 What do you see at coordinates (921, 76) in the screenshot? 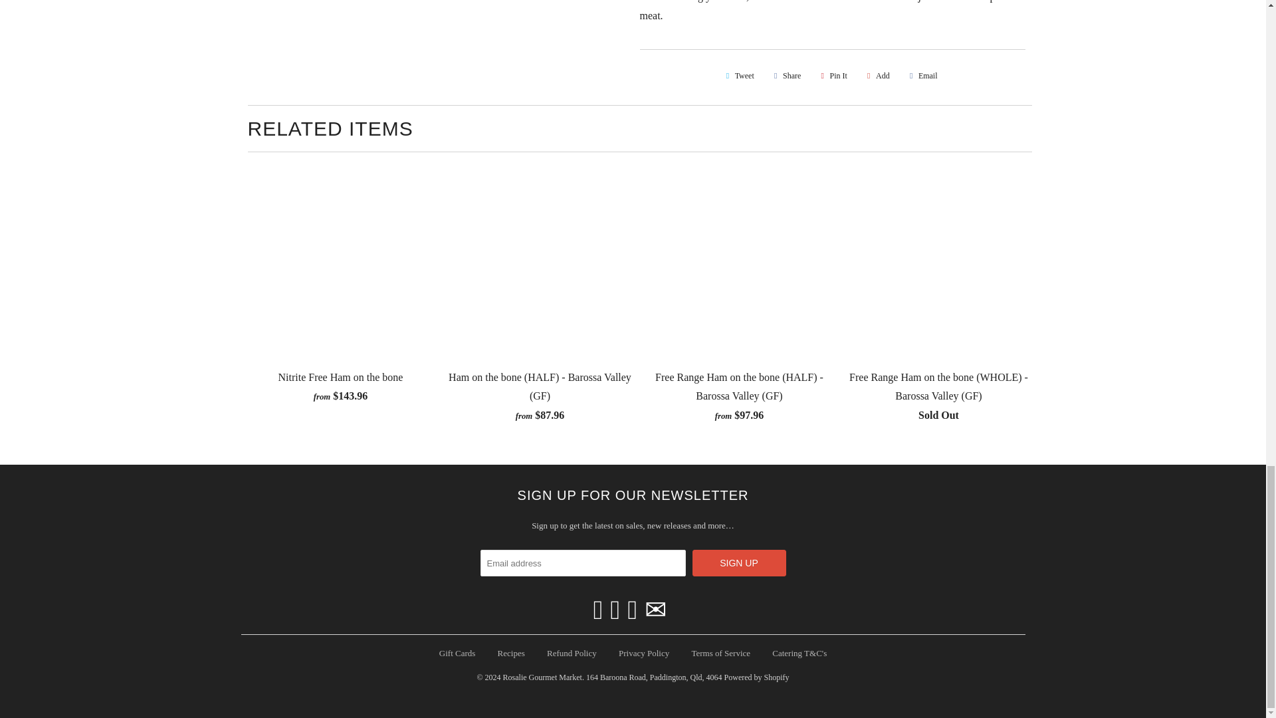
I see `Email this to a friend` at bounding box center [921, 76].